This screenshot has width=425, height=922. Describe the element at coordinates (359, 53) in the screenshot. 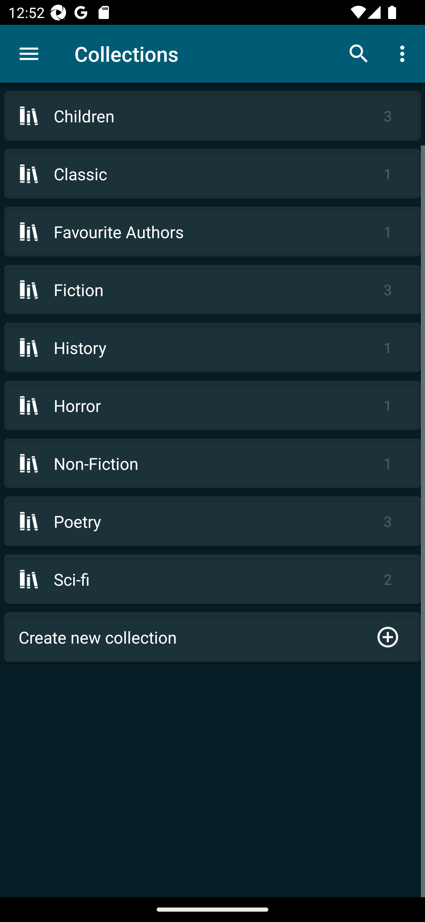

I see `Search books & documents` at that location.